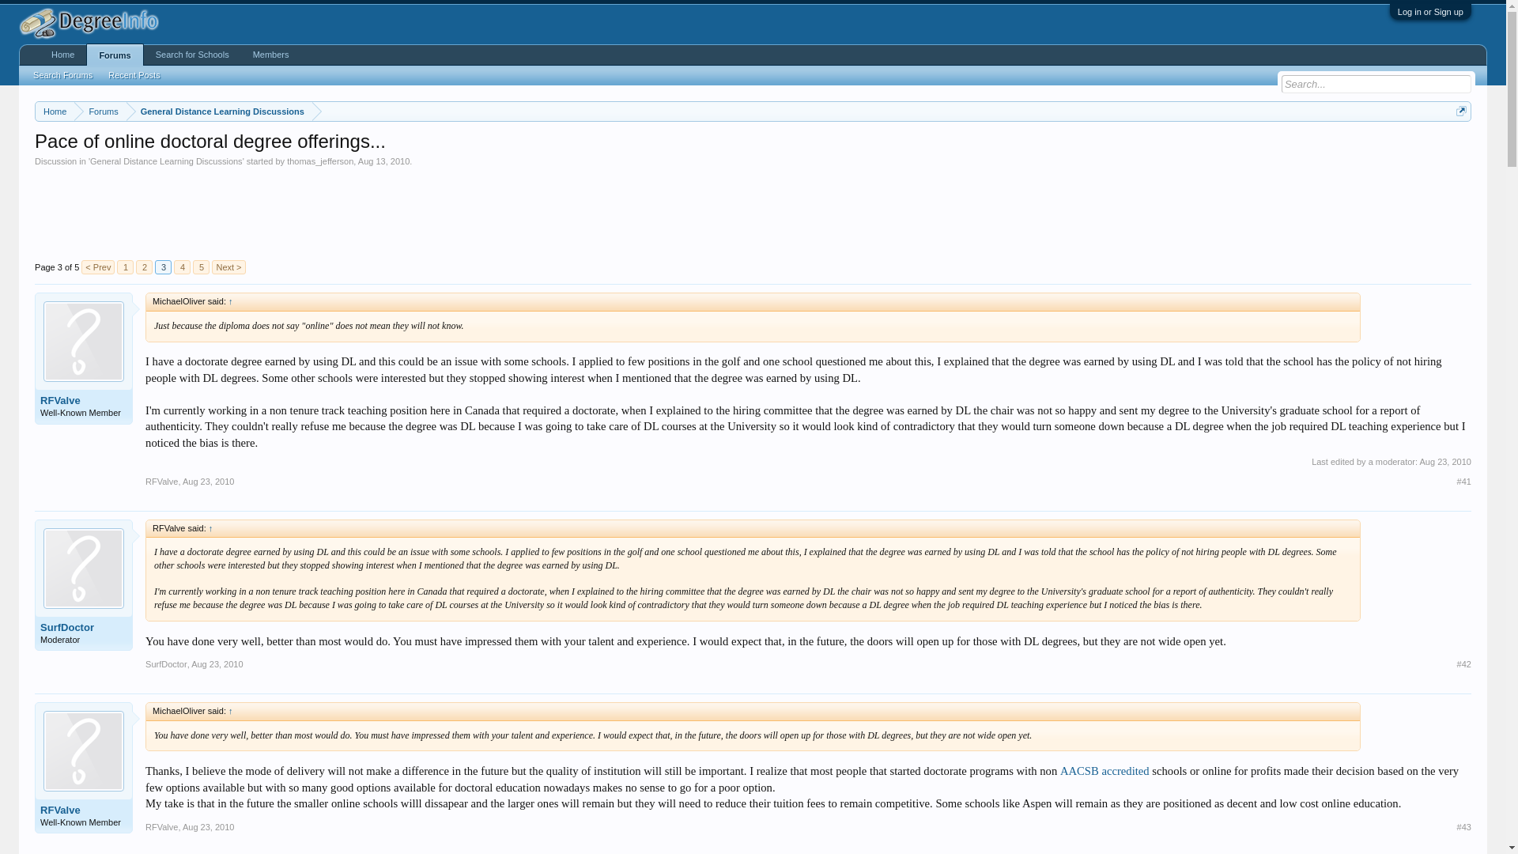 The image size is (1518, 854). Describe the element at coordinates (125, 267) in the screenshot. I see `1` at that location.